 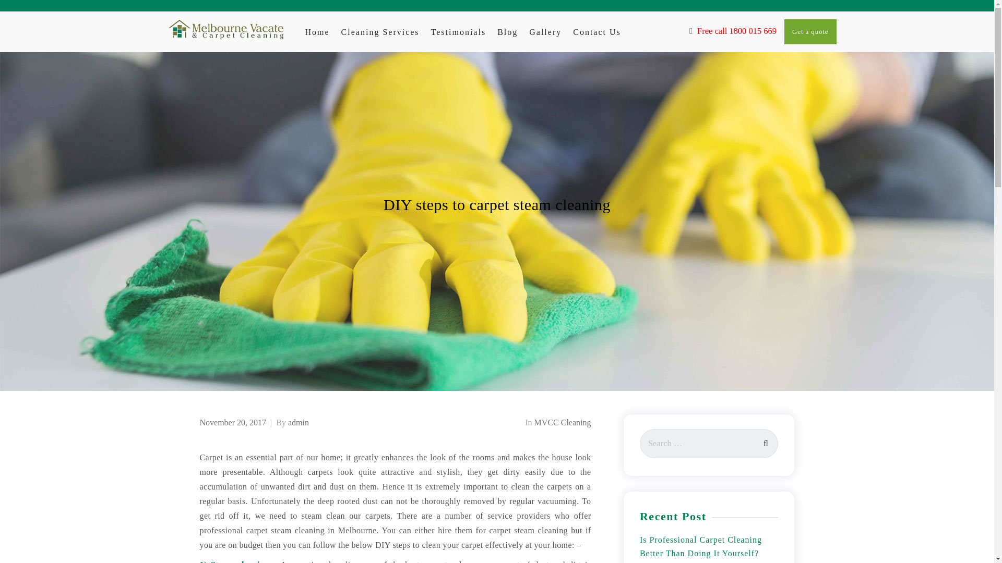 What do you see at coordinates (765, 441) in the screenshot?
I see `Search` at bounding box center [765, 441].